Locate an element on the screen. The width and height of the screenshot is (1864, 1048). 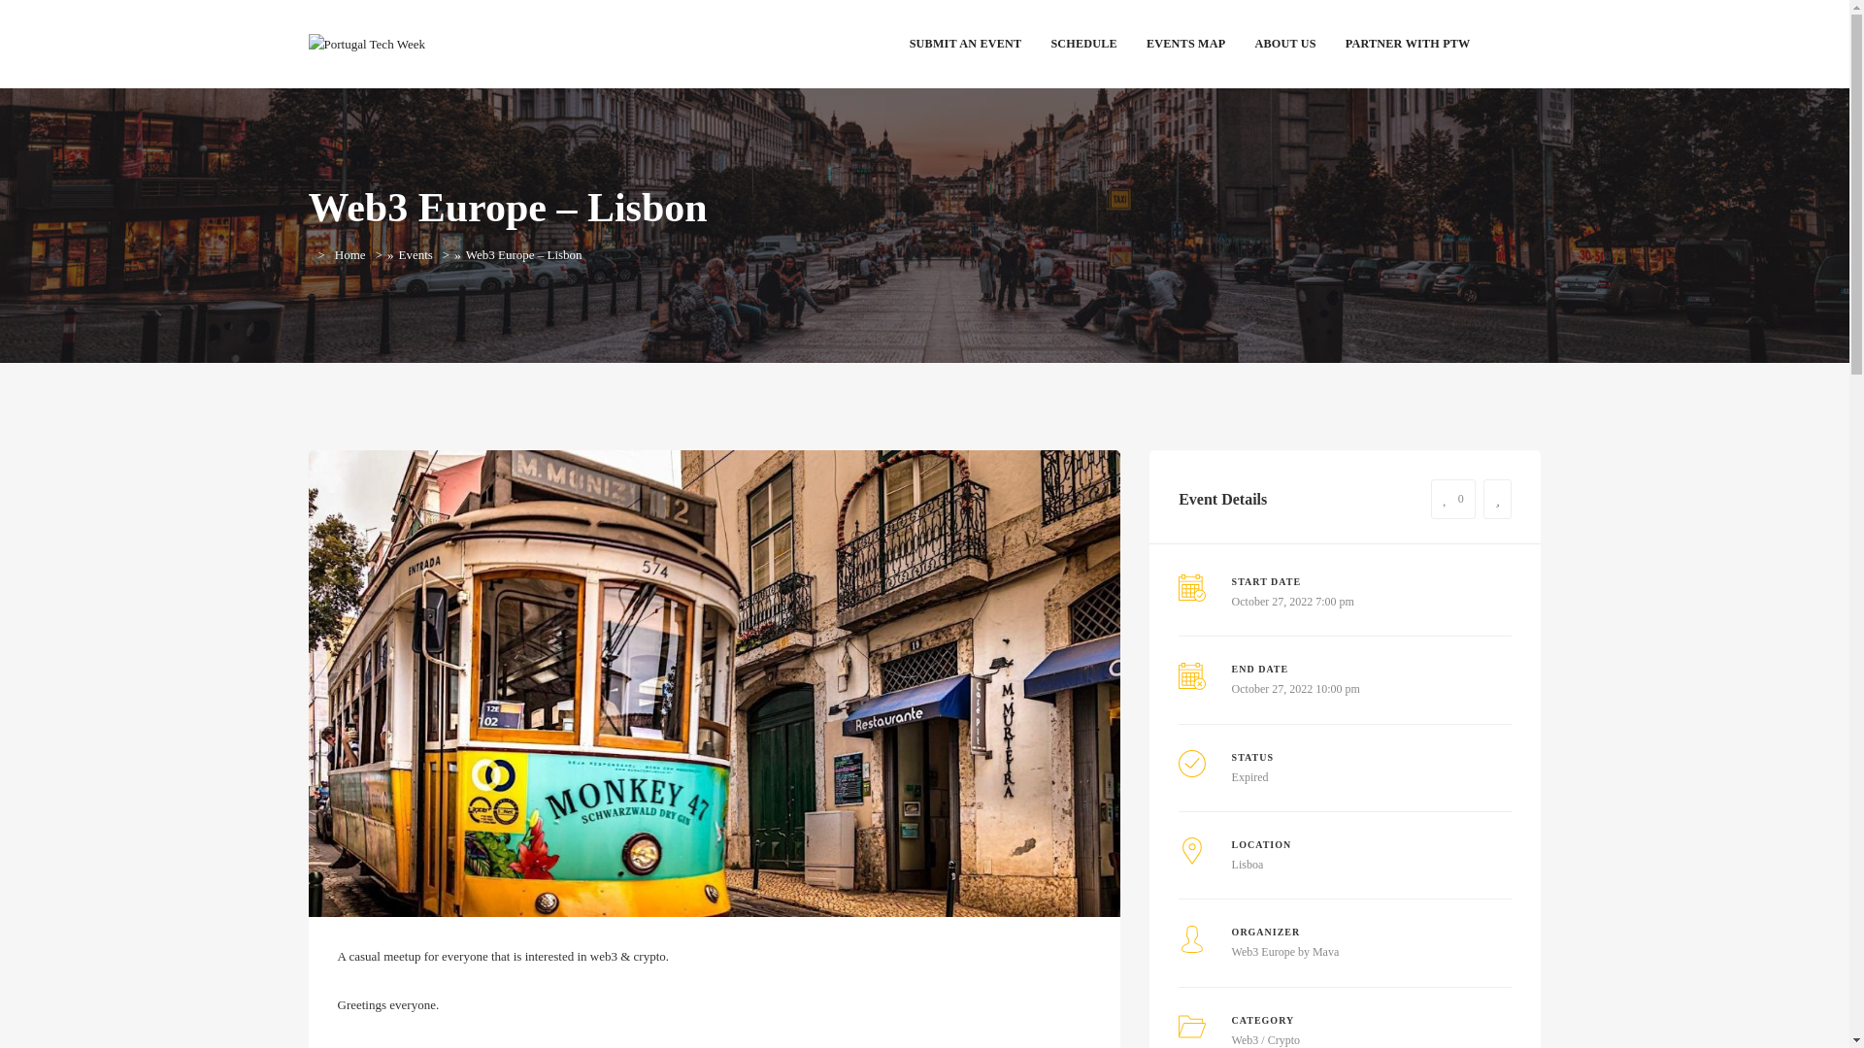
0 is located at coordinates (1453, 499).